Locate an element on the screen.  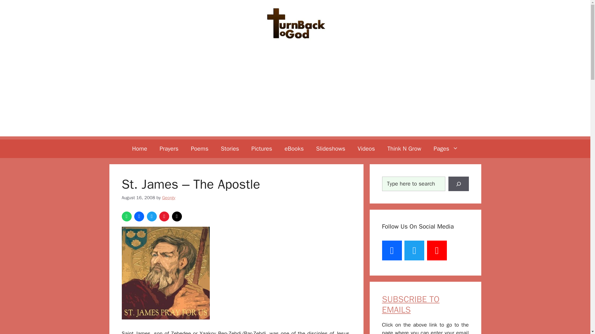
Share via Email is located at coordinates (177, 216).